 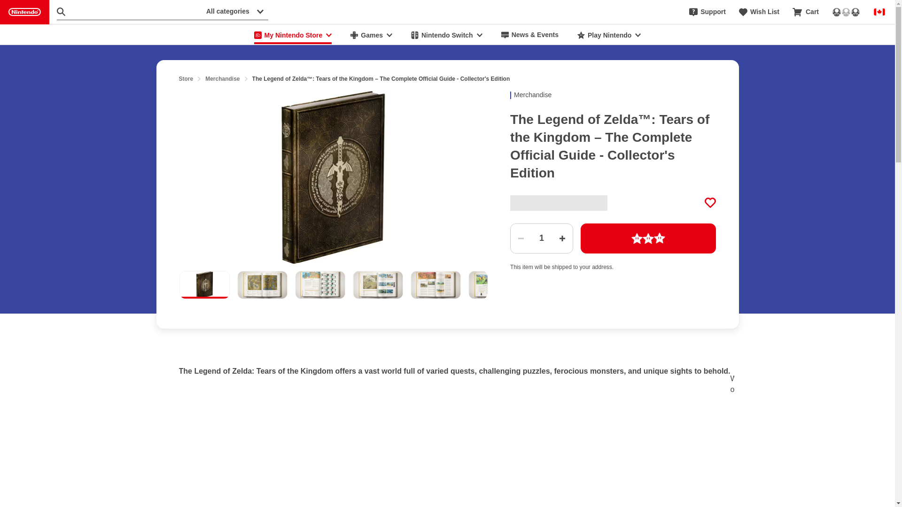 What do you see at coordinates (371, 35) in the screenshot?
I see `Games` at bounding box center [371, 35].